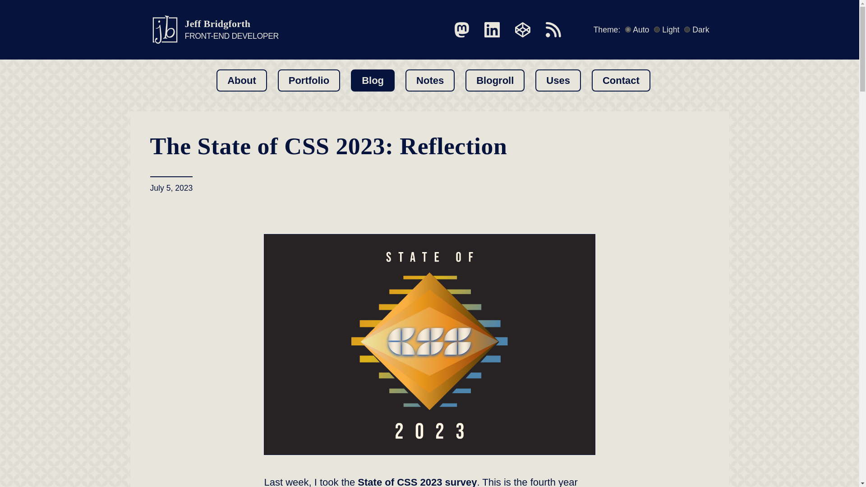  Describe the element at coordinates (430, 80) in the screenshot. I see `Codepen` at that location.